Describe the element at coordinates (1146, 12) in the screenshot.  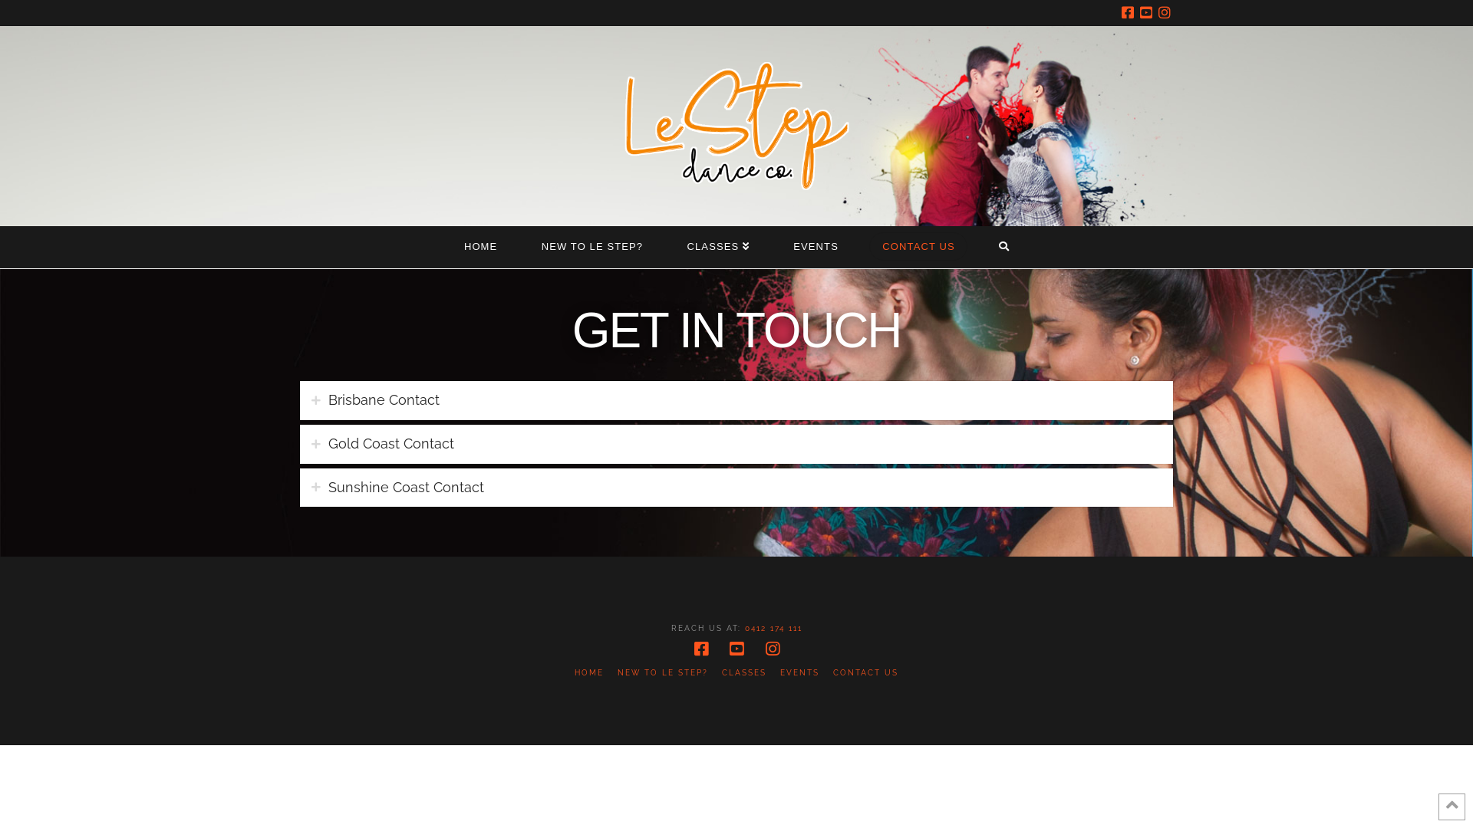
I see `YouTube` at that location.